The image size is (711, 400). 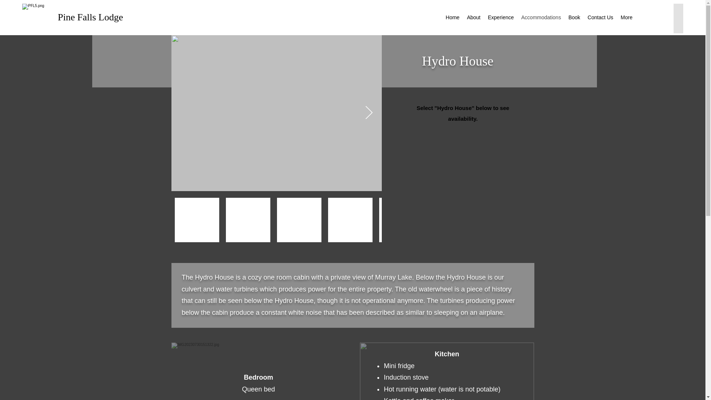 I want to click on Experience, so click(x=501, y=18).